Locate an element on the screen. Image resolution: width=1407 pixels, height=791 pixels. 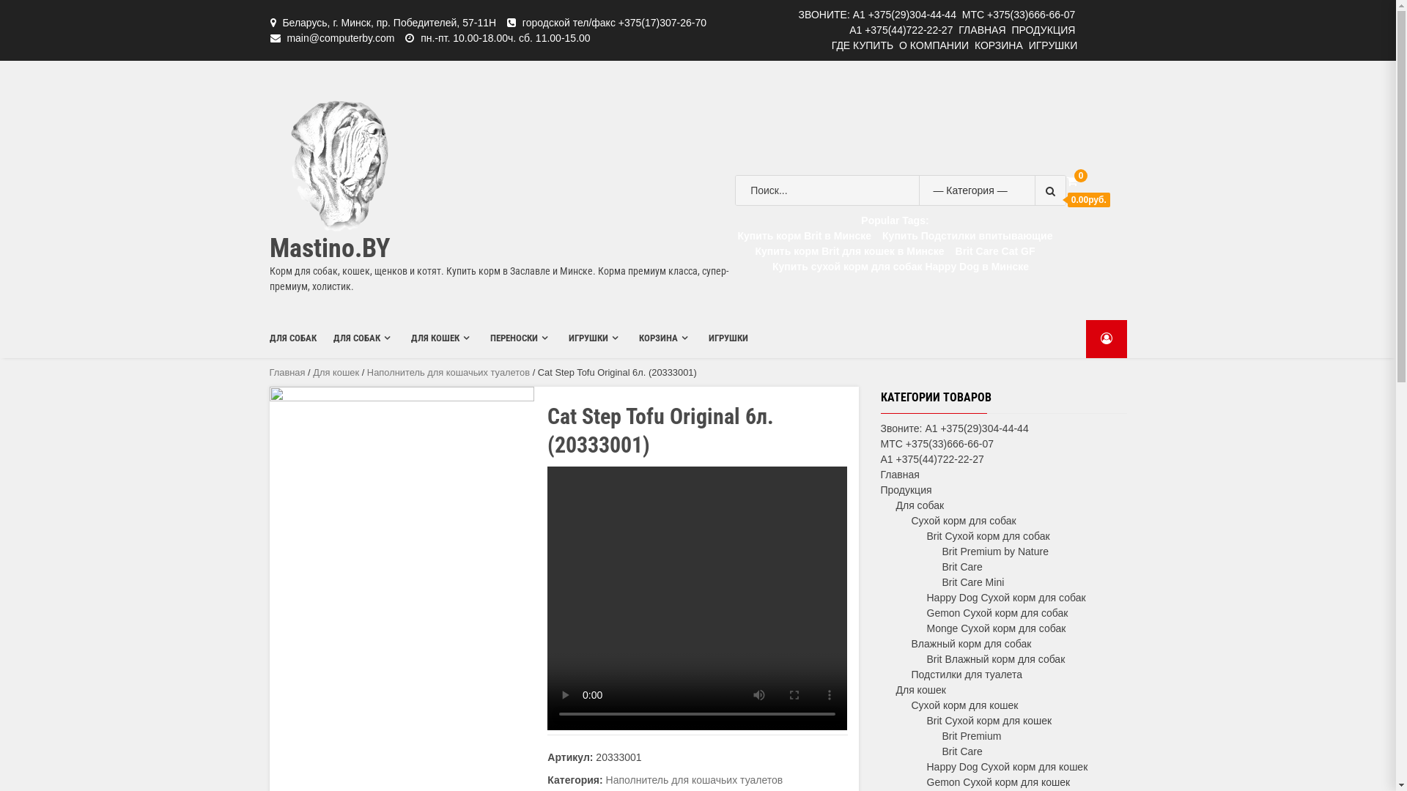
Mastino.BY is located at coordinates (330, 248).